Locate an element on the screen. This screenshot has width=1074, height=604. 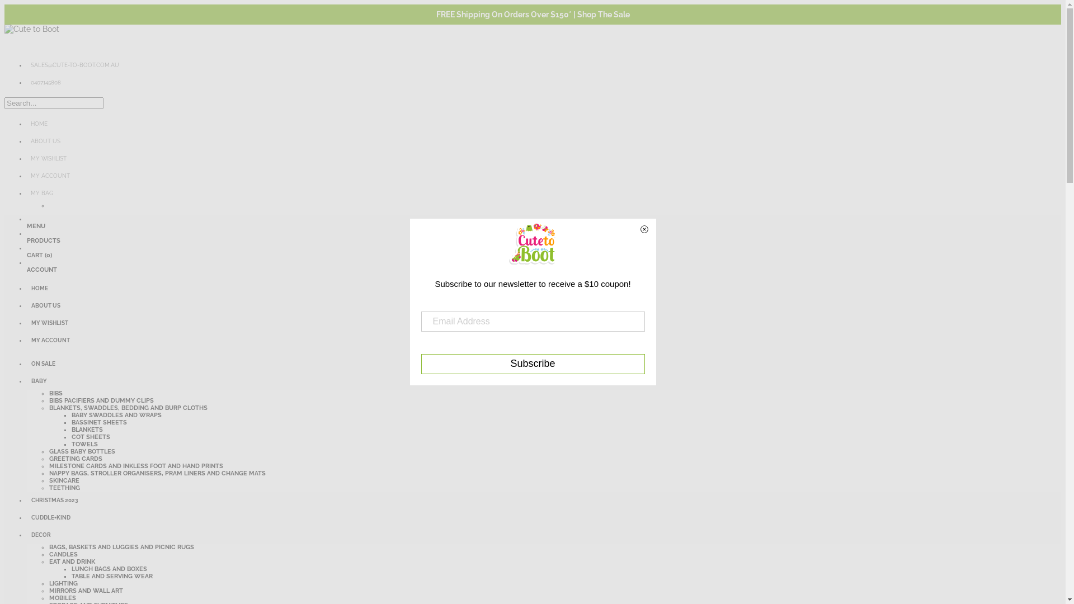
0407145808 is located at coordinates (544, 83).